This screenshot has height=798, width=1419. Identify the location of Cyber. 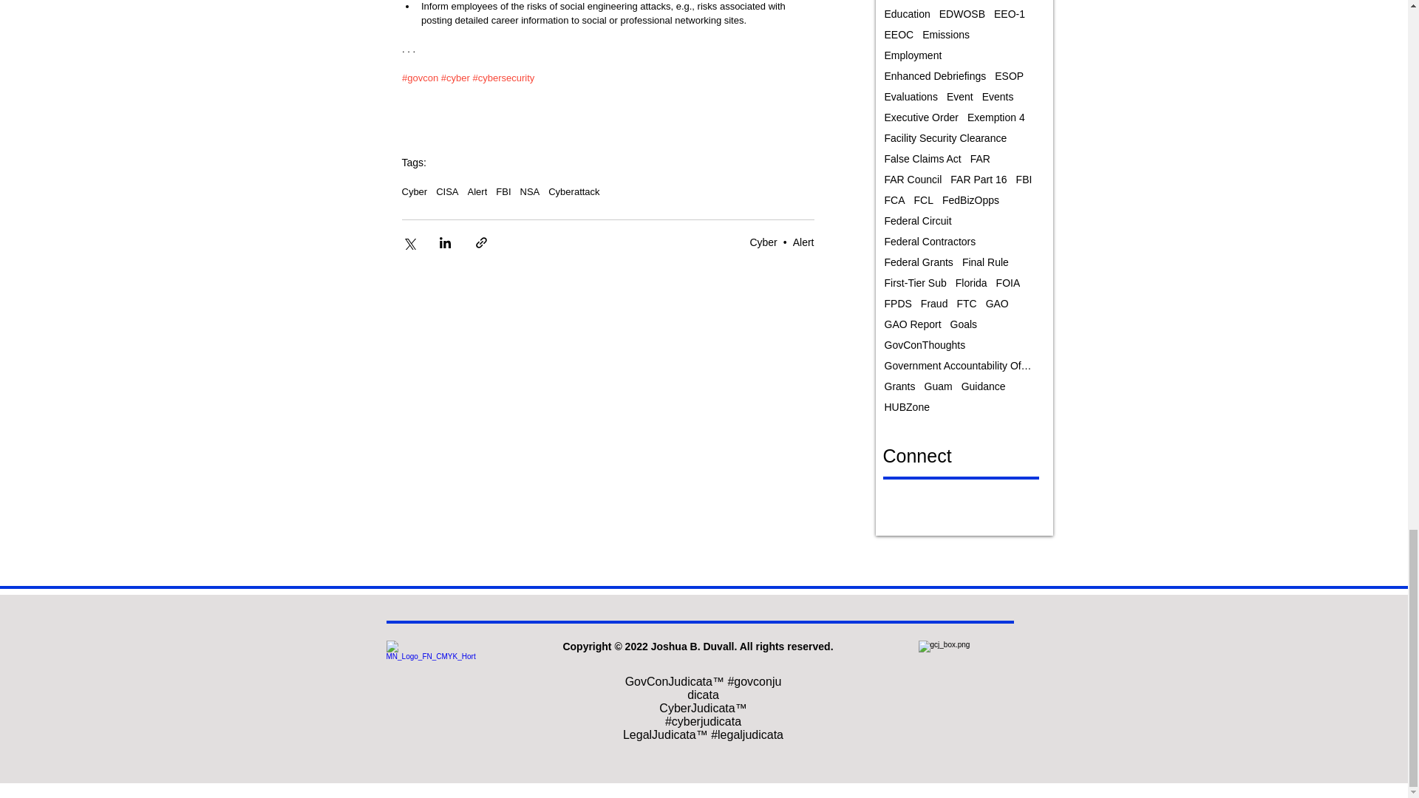
(415, 191).